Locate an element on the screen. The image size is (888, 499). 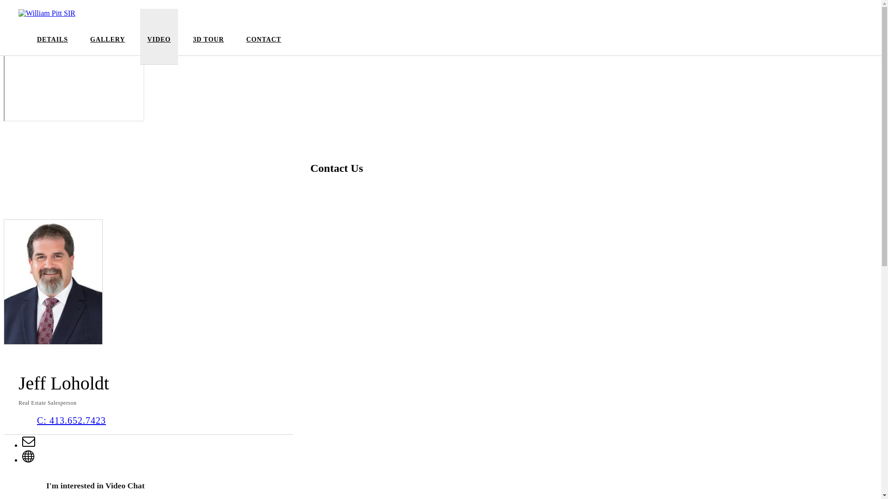
C: 413.652.7423 is located at coordinates (71, 420).